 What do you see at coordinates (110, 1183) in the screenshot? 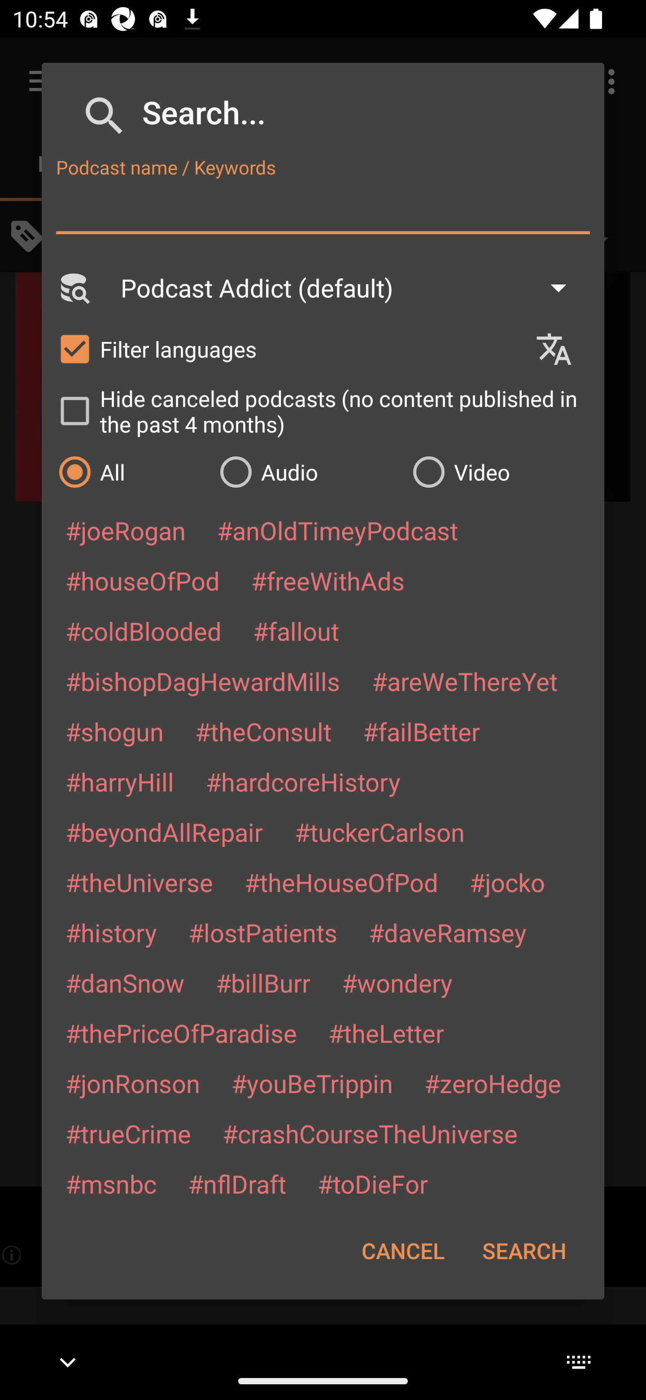
I see `#msnbc` at bounding box center [110, 1183].